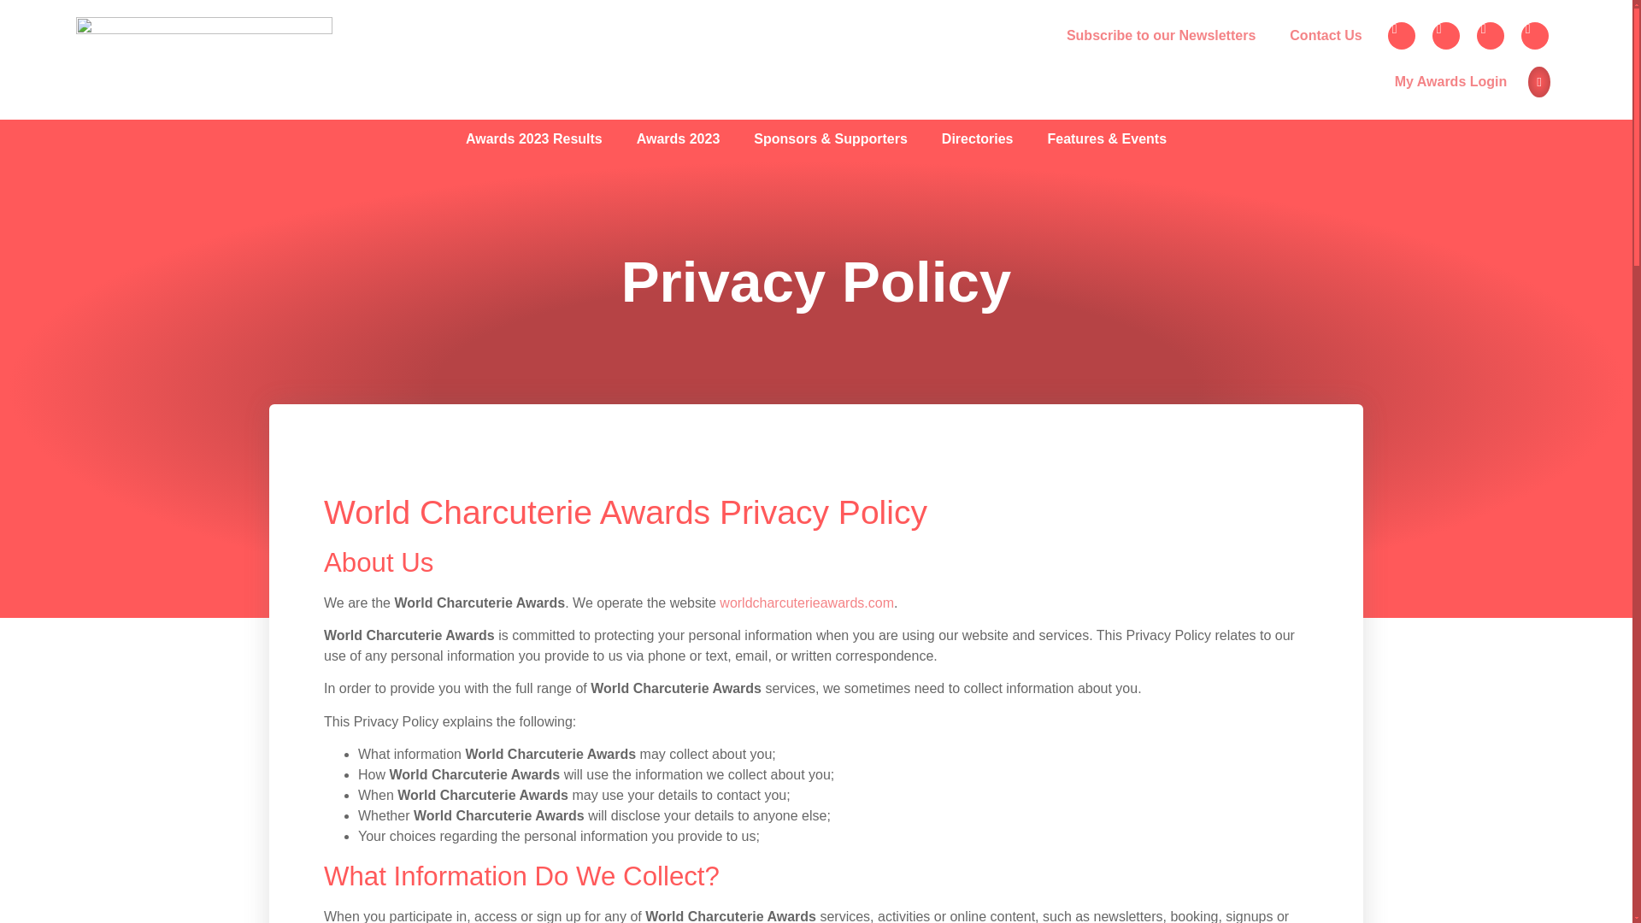 This screenshot has height=923, width=1641. Describe the element at coordinates (1161, 35) in the screenshot. I see `Subscribe to our Newsletters` at that location.